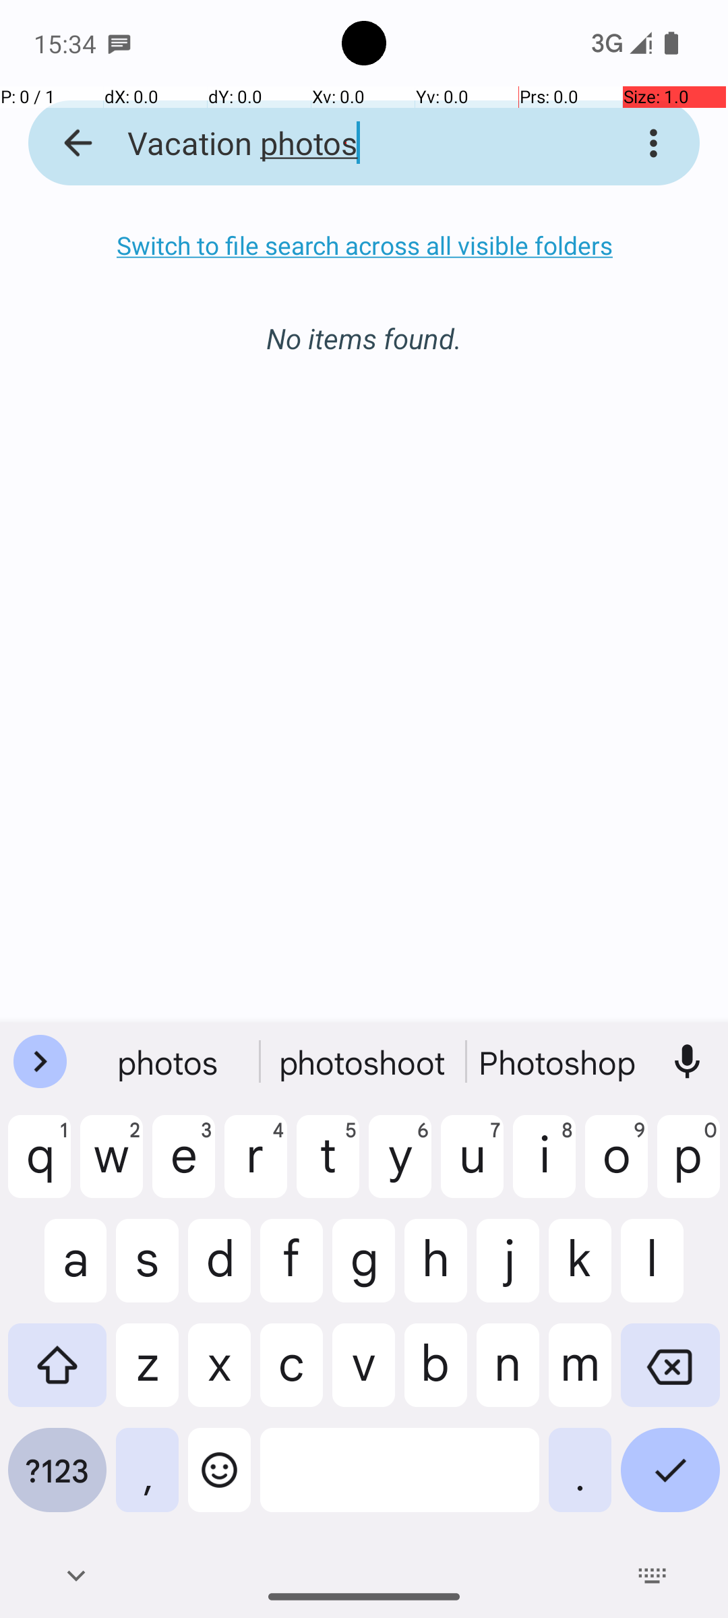 This screenshot has width=728, height=1618. Describe the element at coordinates (670, 1271) in the screenshot. I see `l` at that location.